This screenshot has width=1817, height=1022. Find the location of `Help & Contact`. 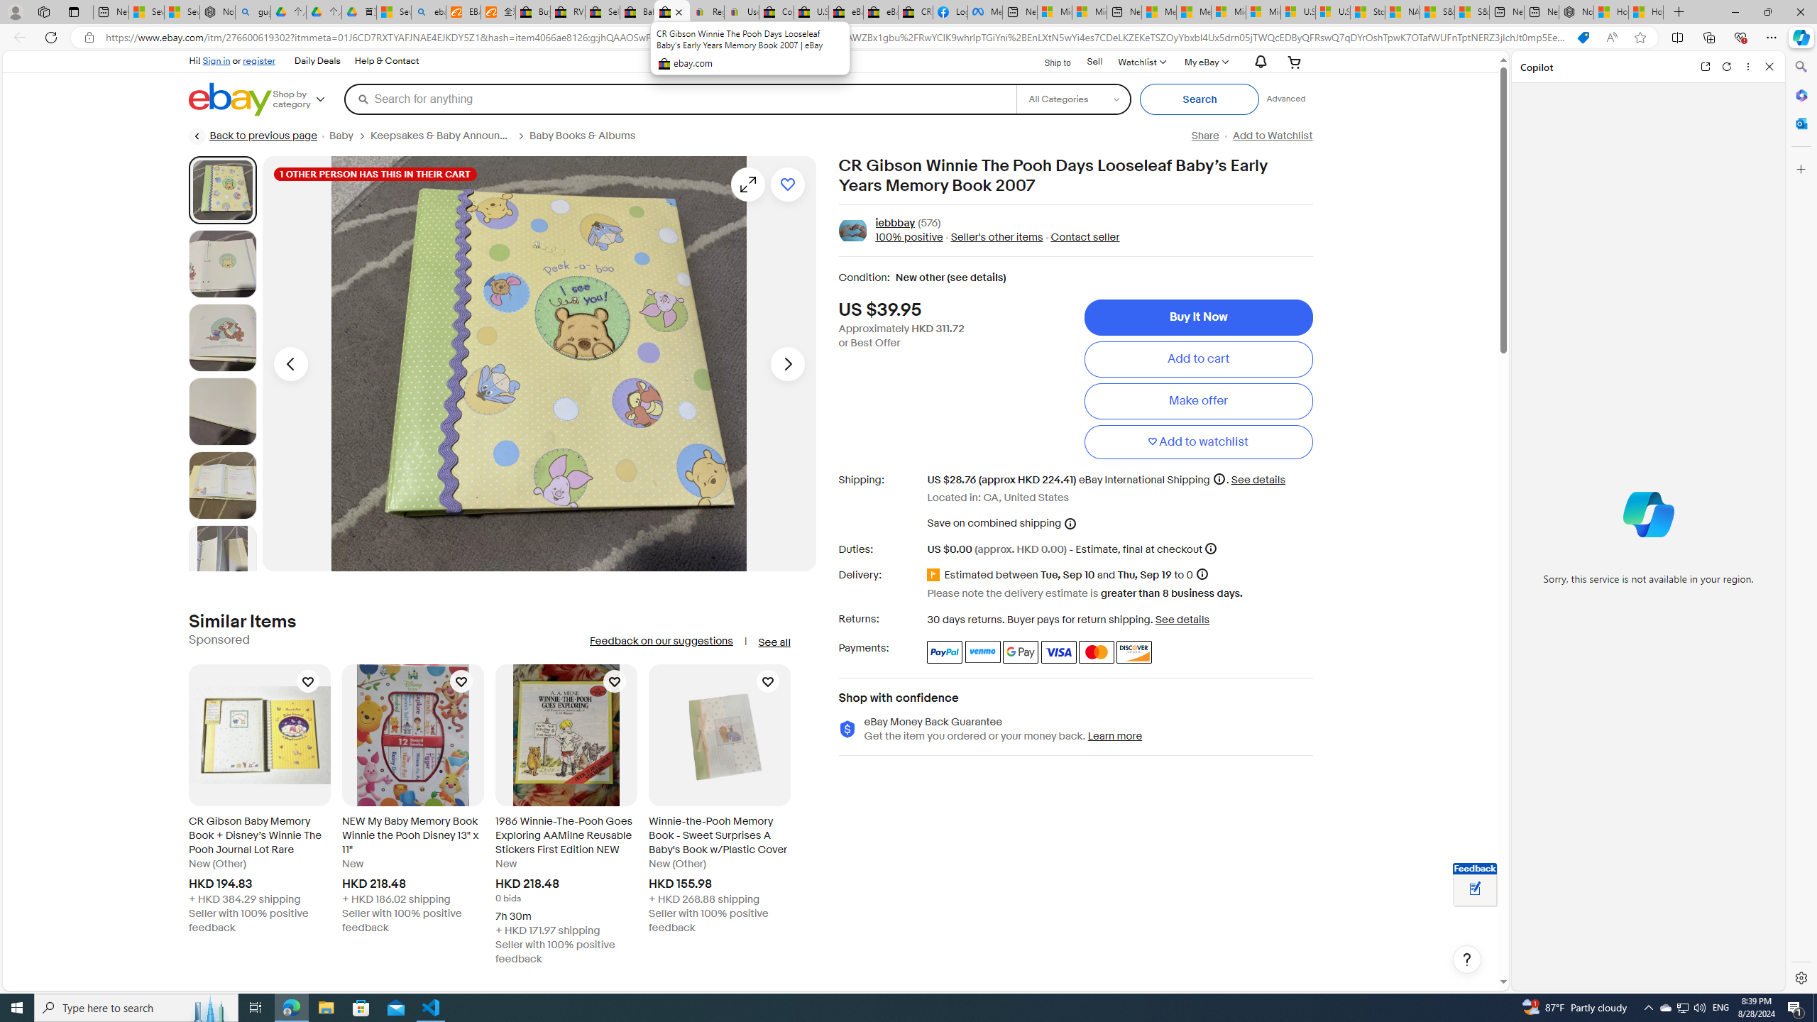

Help & Contact is located at coordinates (387, 61).